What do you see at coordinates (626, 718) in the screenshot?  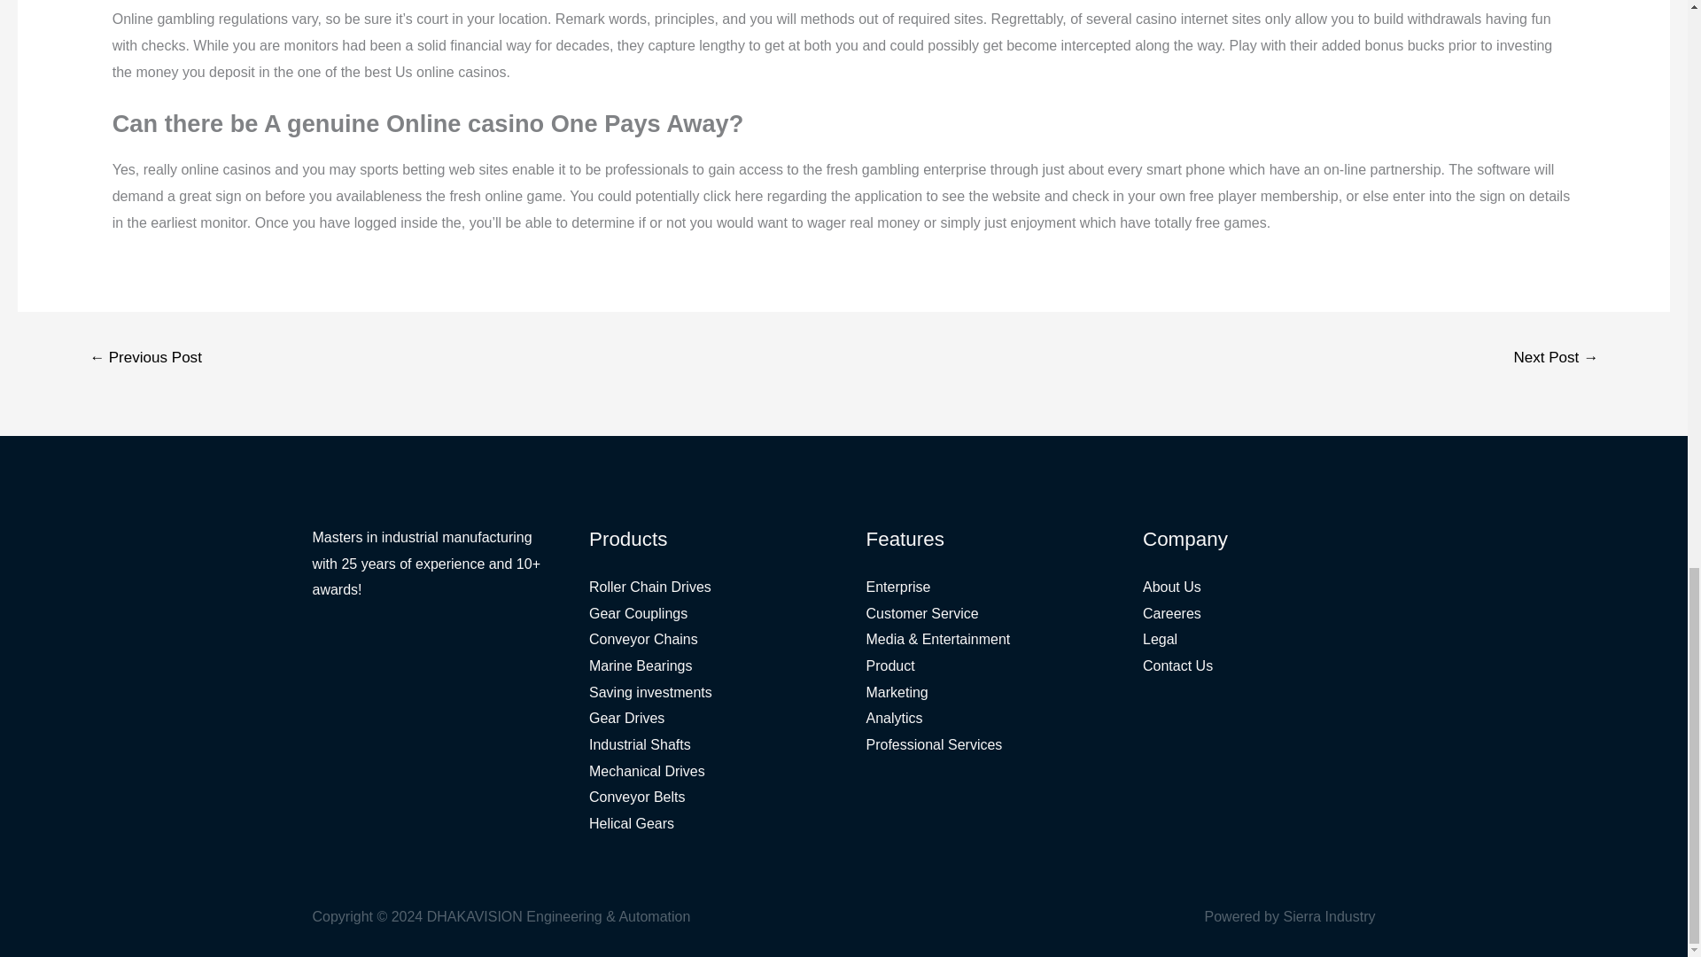 I see `Gear Drives` at bounding box center [626, 718].